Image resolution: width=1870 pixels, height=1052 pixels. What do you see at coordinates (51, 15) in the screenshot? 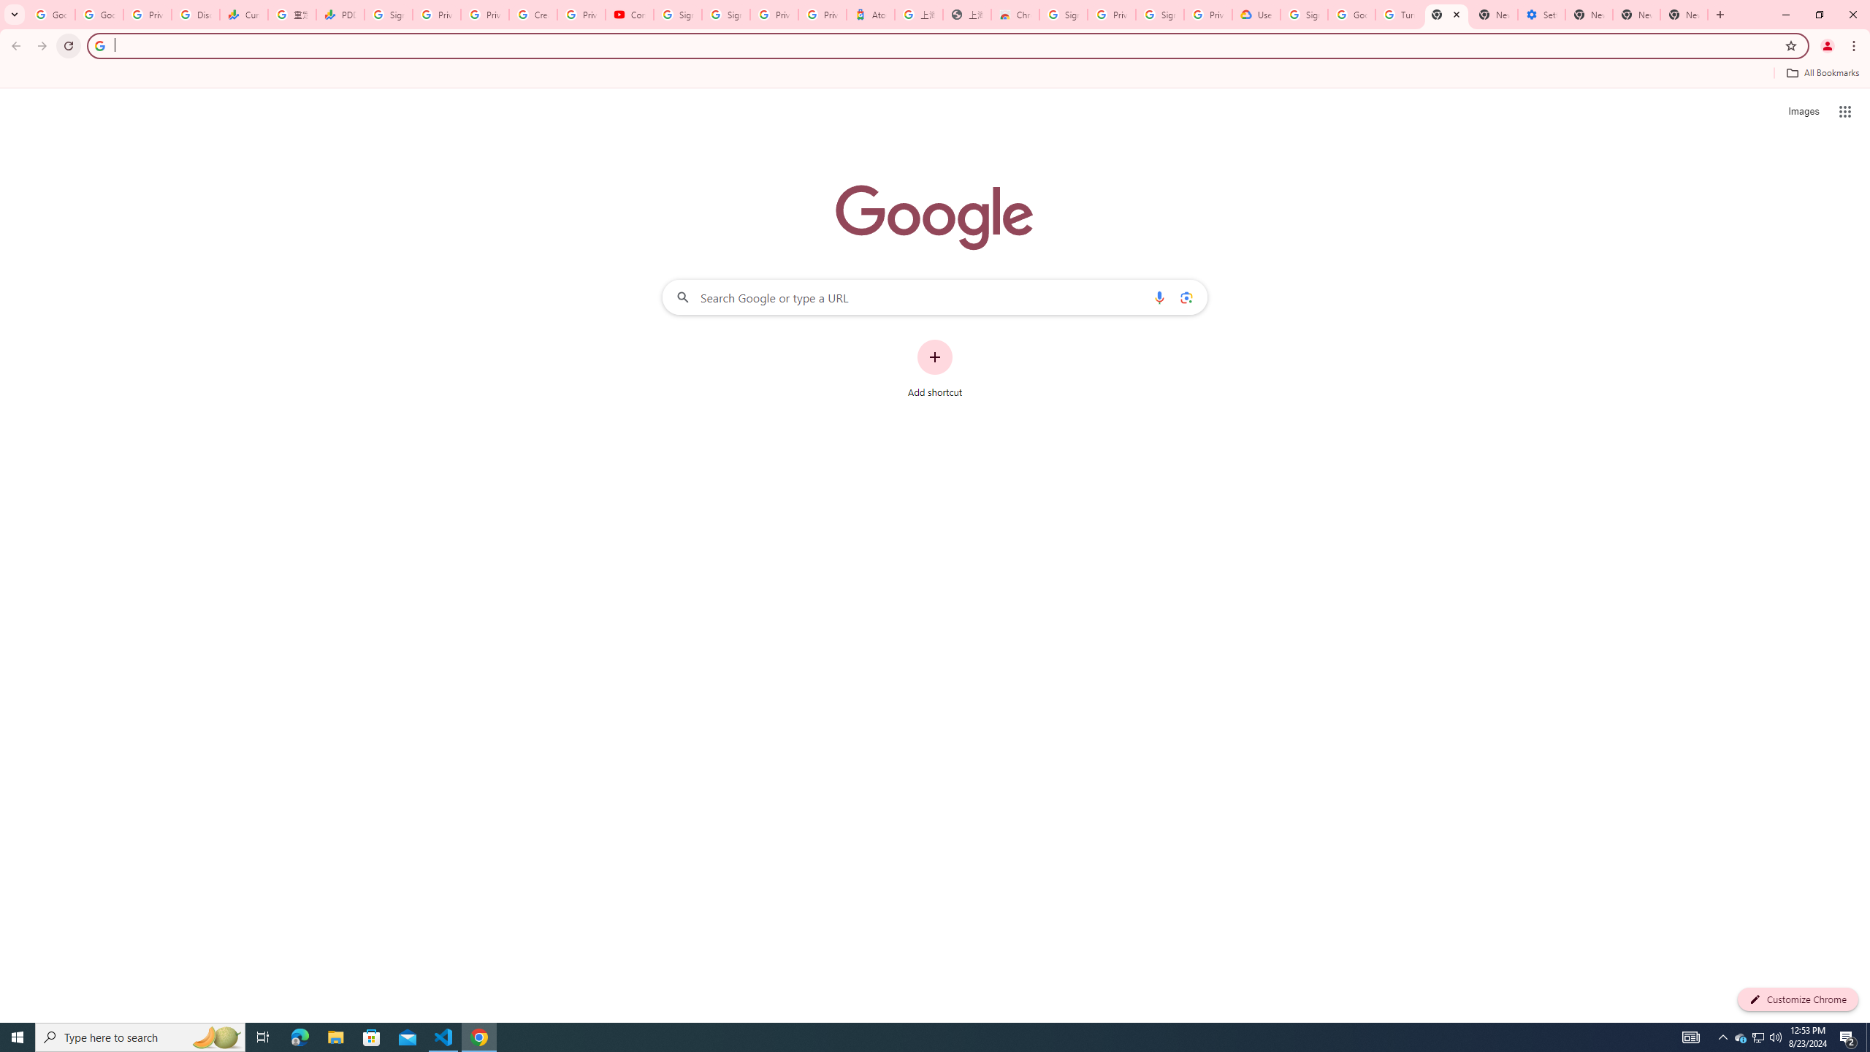
I see `Google Workspace Admin Community` at bounding box center [51, 15].